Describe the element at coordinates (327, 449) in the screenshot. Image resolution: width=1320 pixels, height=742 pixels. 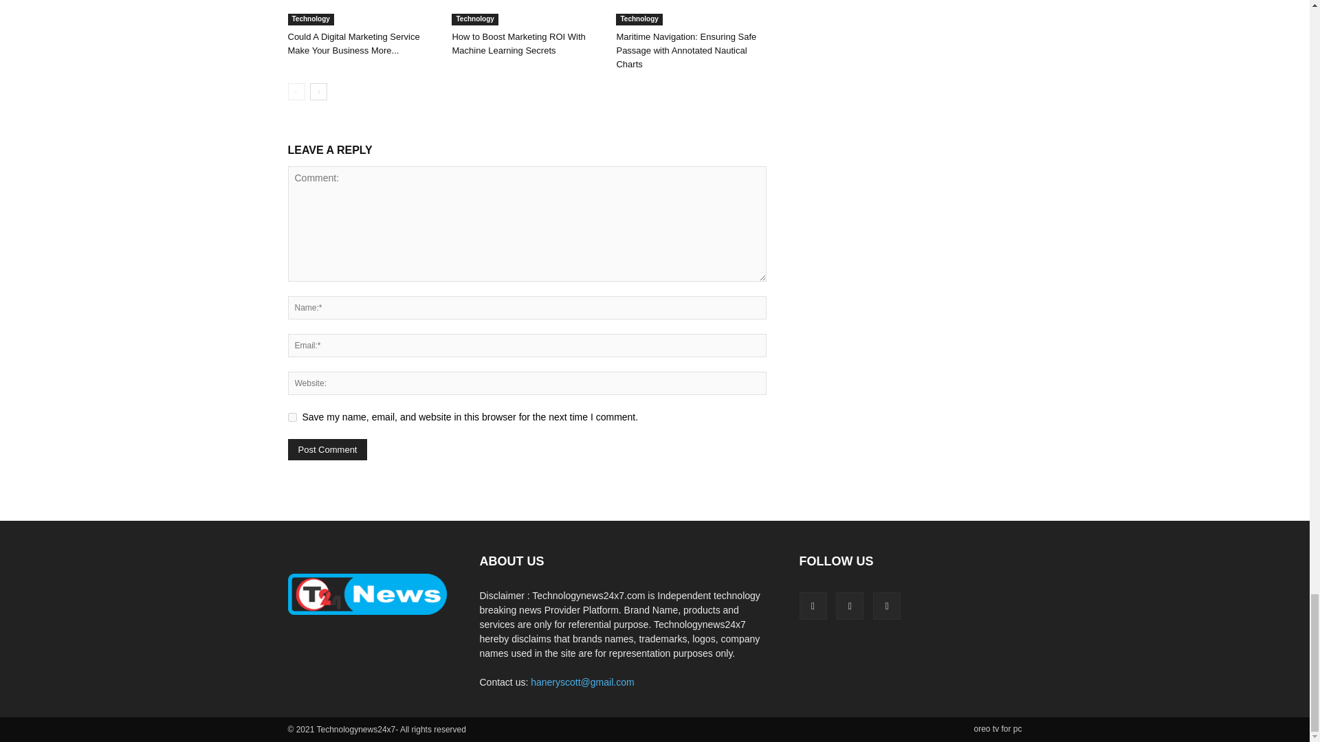
I see `Post Comment` at that location.